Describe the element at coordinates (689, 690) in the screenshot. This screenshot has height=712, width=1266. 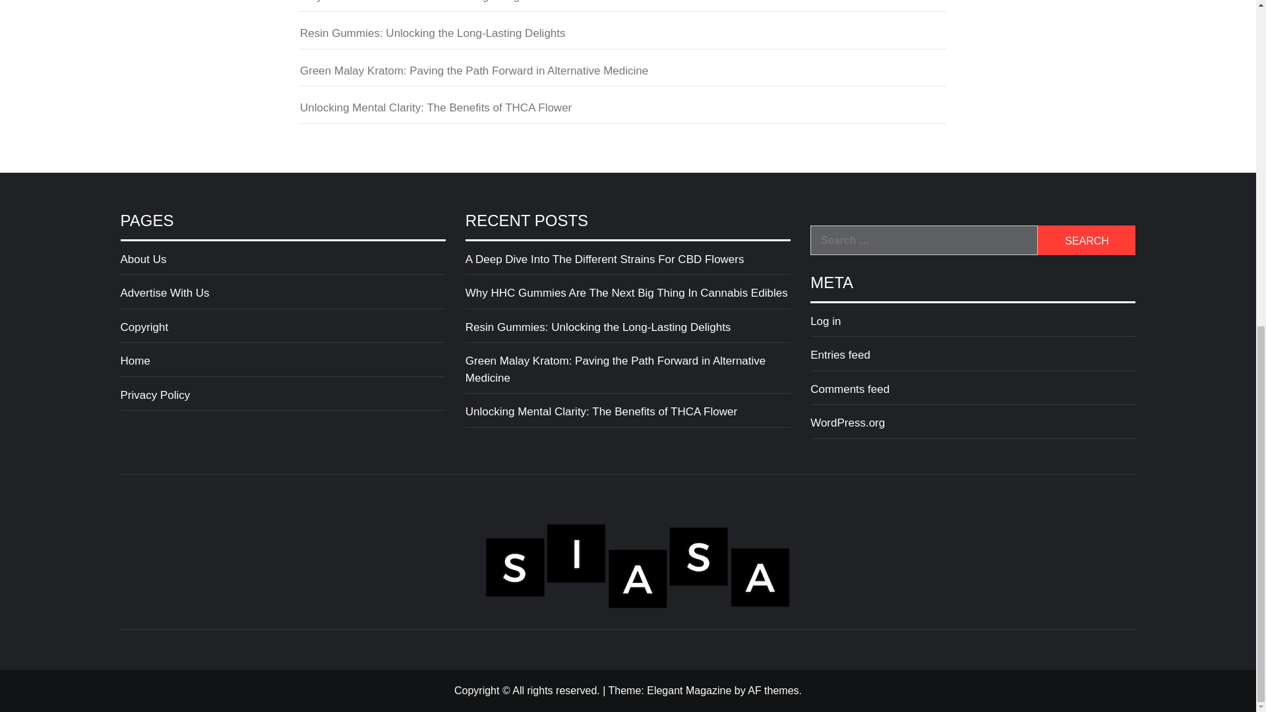
I see `Elegant Magazine` at that location.